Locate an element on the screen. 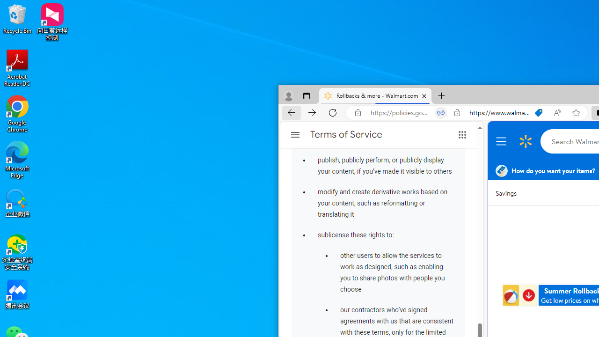 This screenshot has height=337, width=599. Menu is located at coordinates (503, 141).